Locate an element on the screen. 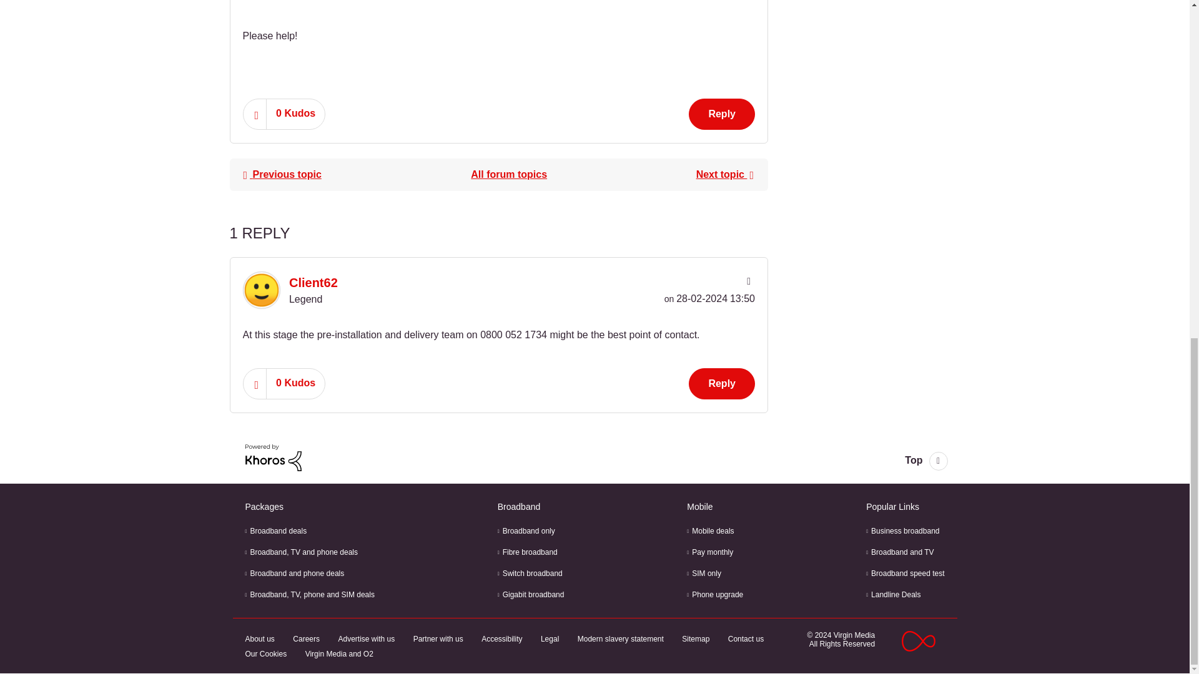  Pre-contract details received, now radio silence is located at coordinates (724, 175).